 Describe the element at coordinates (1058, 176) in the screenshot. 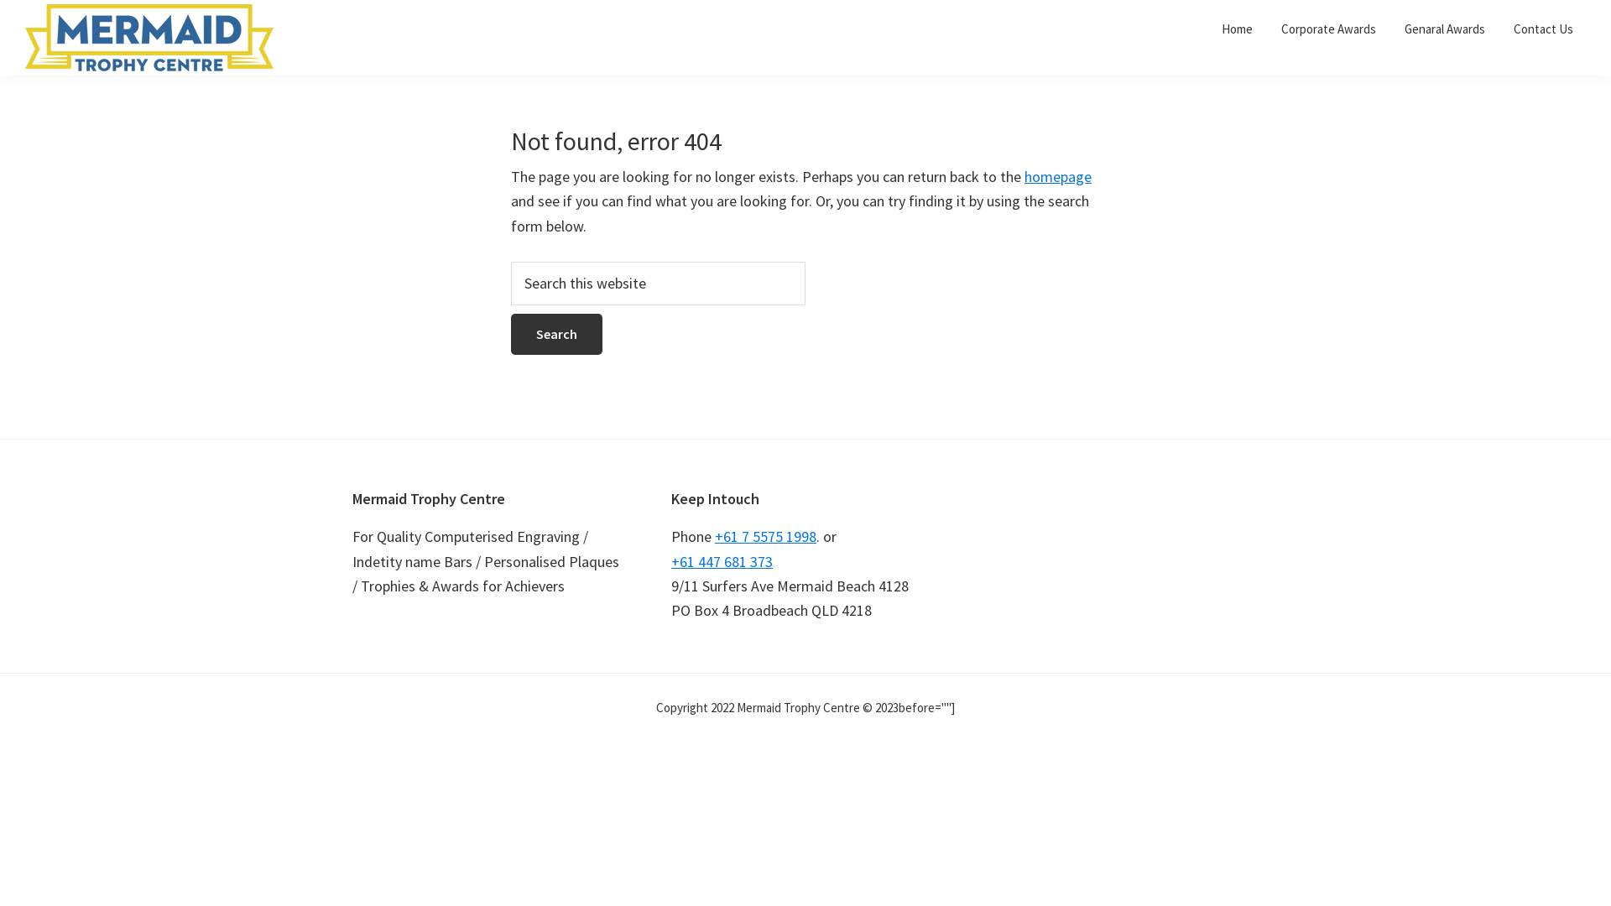

I see `homepage` at that location.